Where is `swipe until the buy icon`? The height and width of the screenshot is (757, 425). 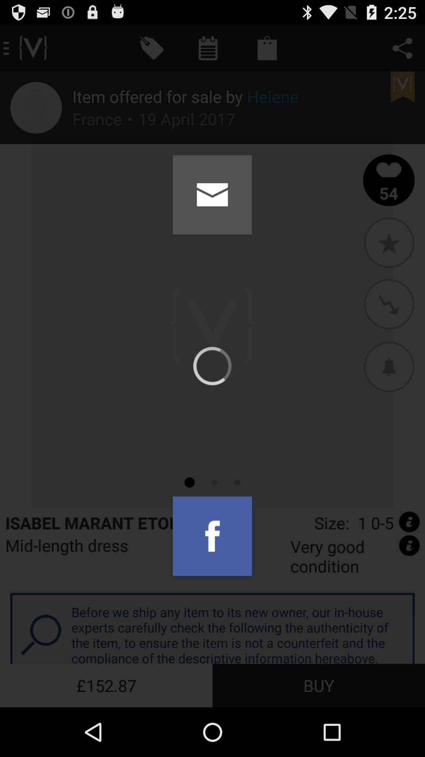 swipe until the buy icon is located at coordinates (319, 685).